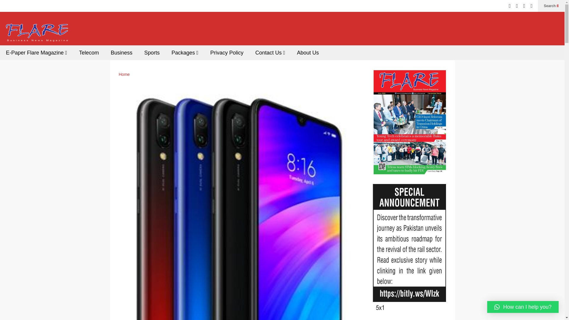 This screenshot has height=320, width=569. What do you see at coordinates (551, 6) in the screenshot?
I see `Search` at bounding box center [551, 6].